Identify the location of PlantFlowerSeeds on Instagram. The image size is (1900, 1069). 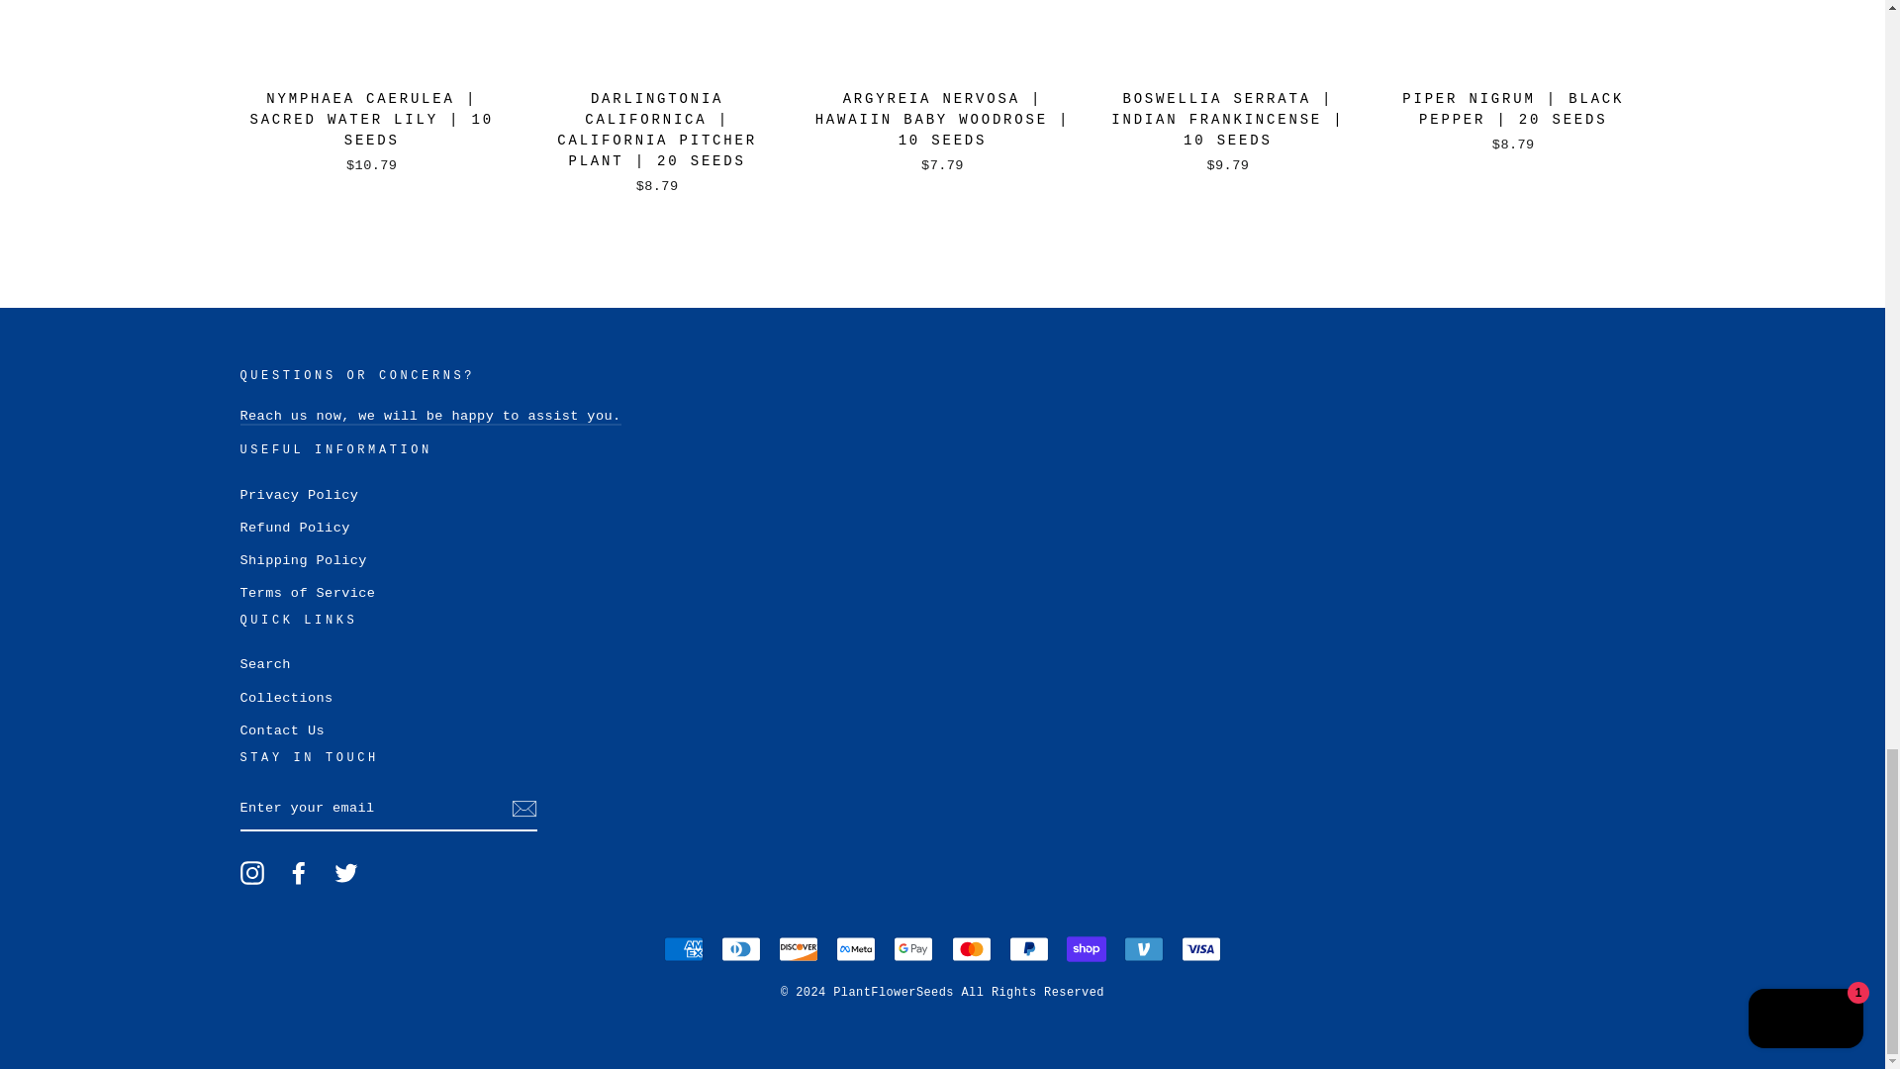
(251, 873).